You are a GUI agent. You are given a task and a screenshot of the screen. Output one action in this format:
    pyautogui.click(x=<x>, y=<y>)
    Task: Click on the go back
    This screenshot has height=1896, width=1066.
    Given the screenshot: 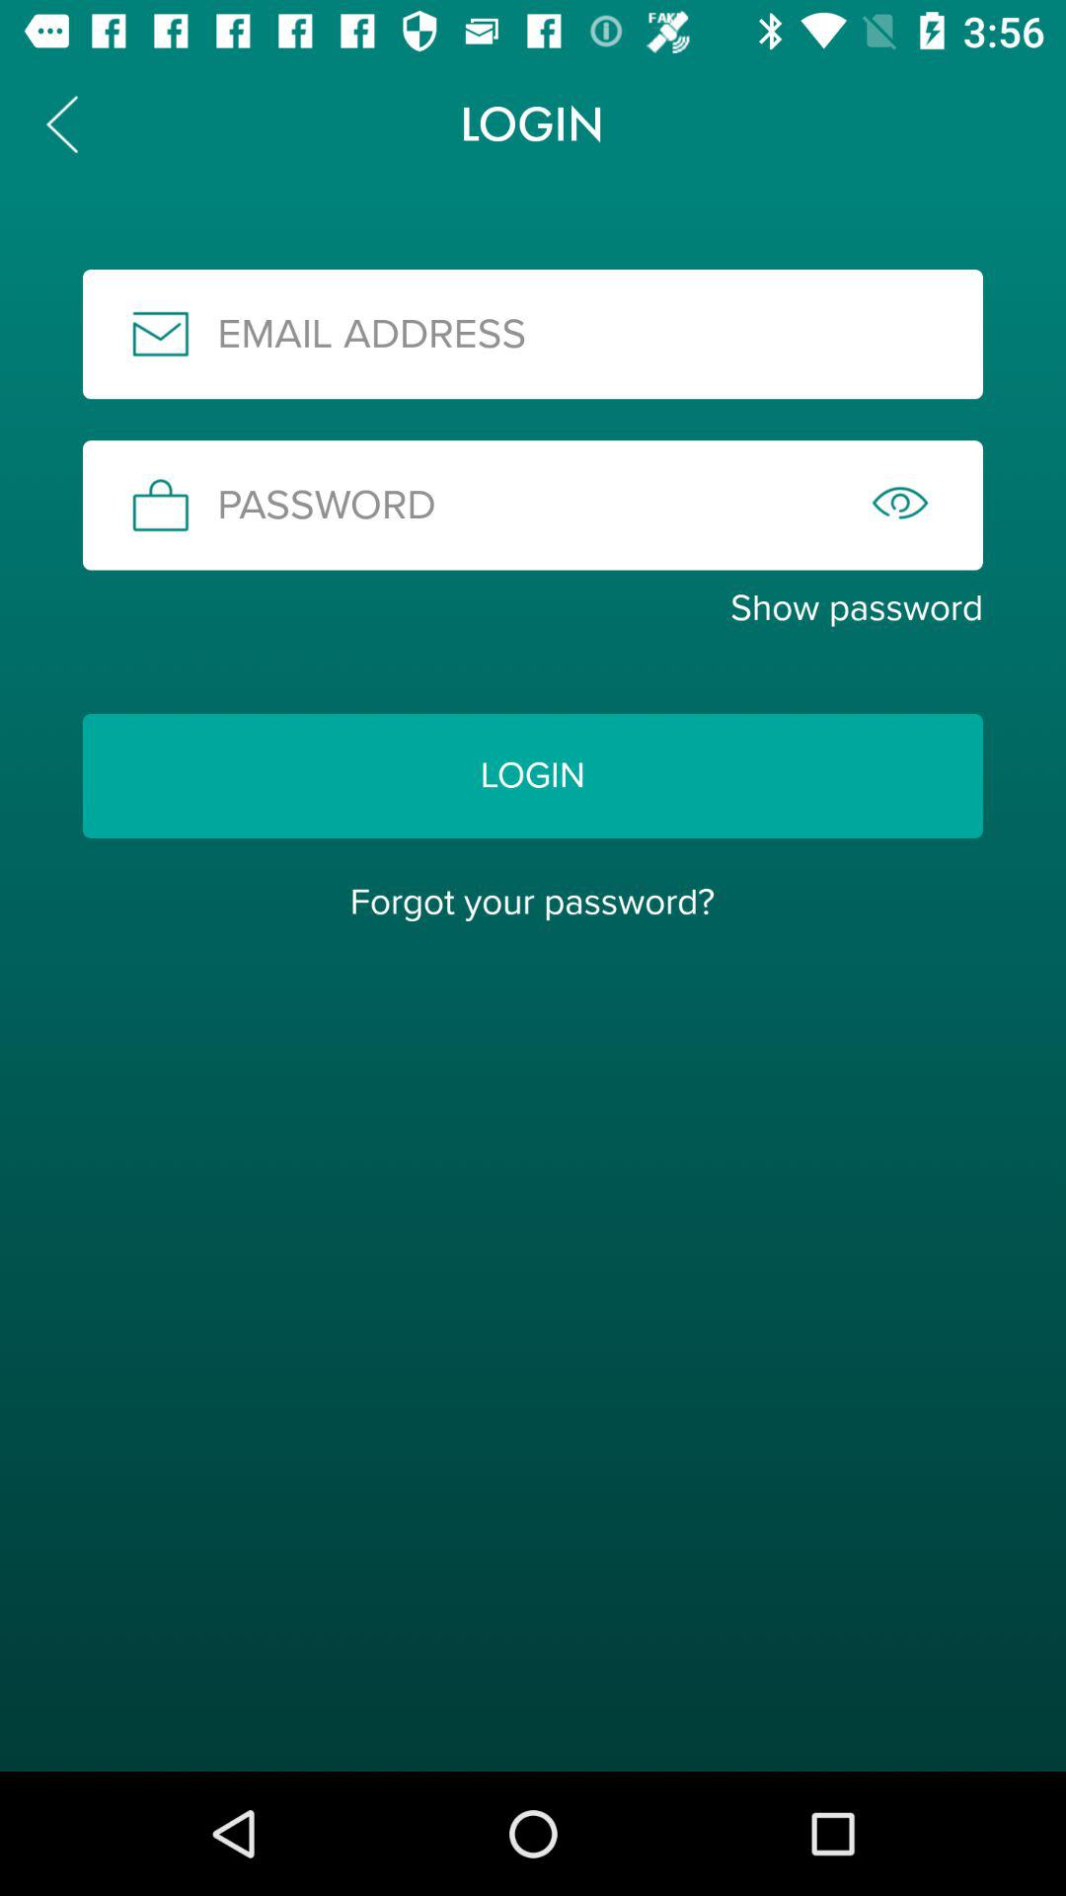 What is the action you would take?
    pyautogui.click(x=62, y=124)
    